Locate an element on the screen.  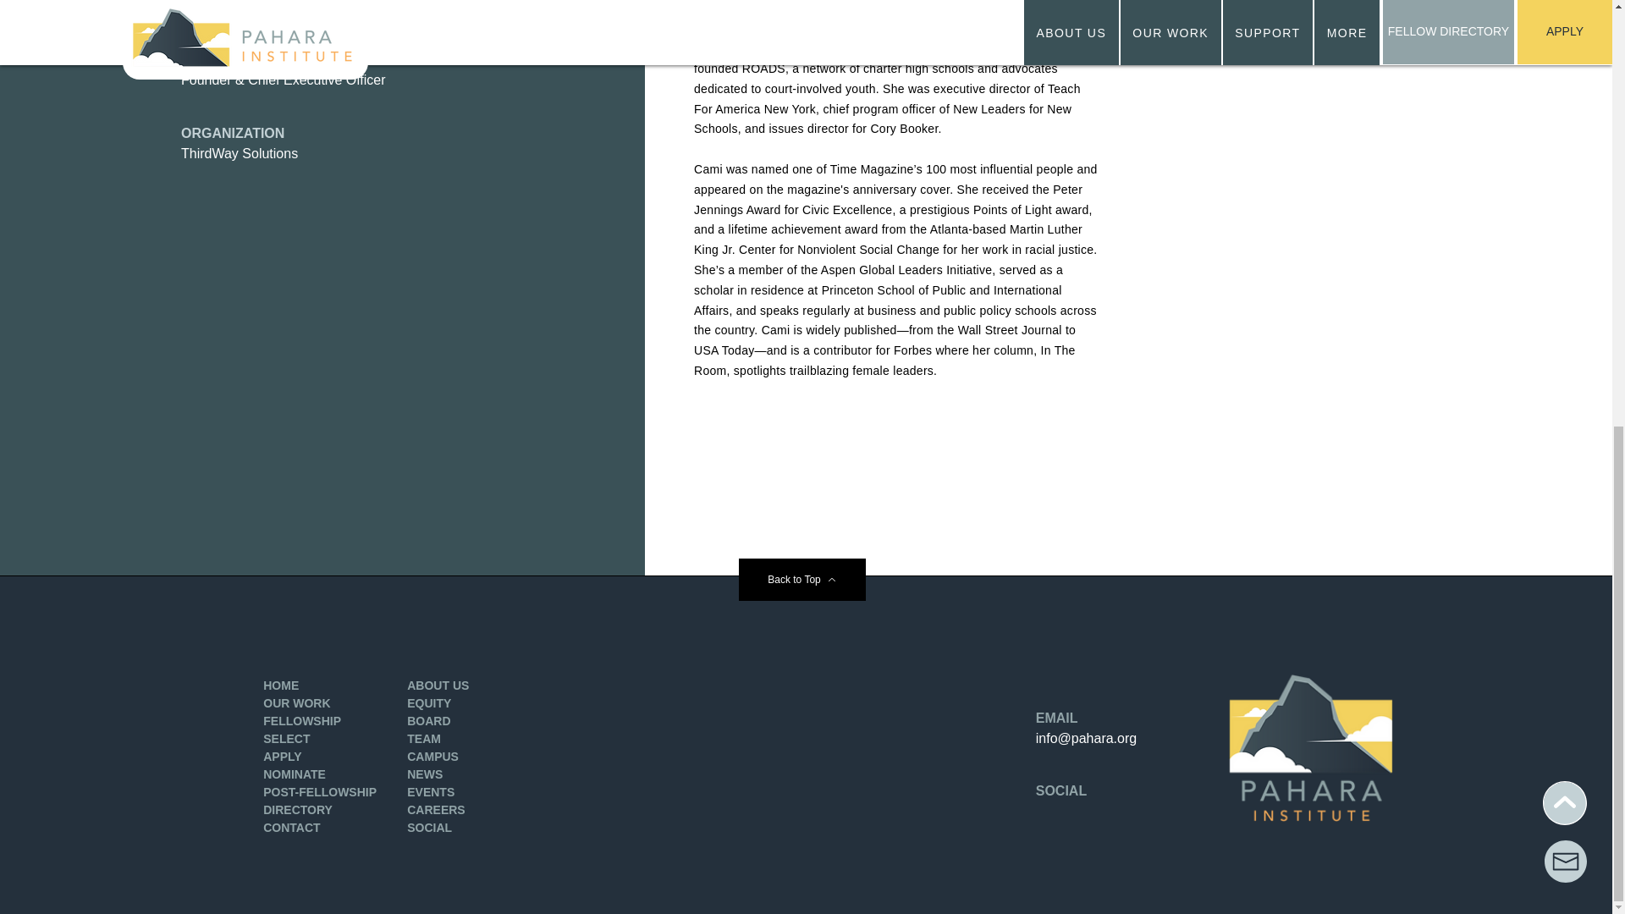
Back to Top is located at coordinates (801, 579).